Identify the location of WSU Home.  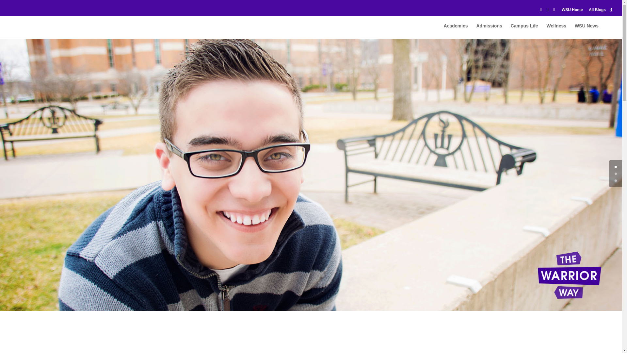
(572, 11).